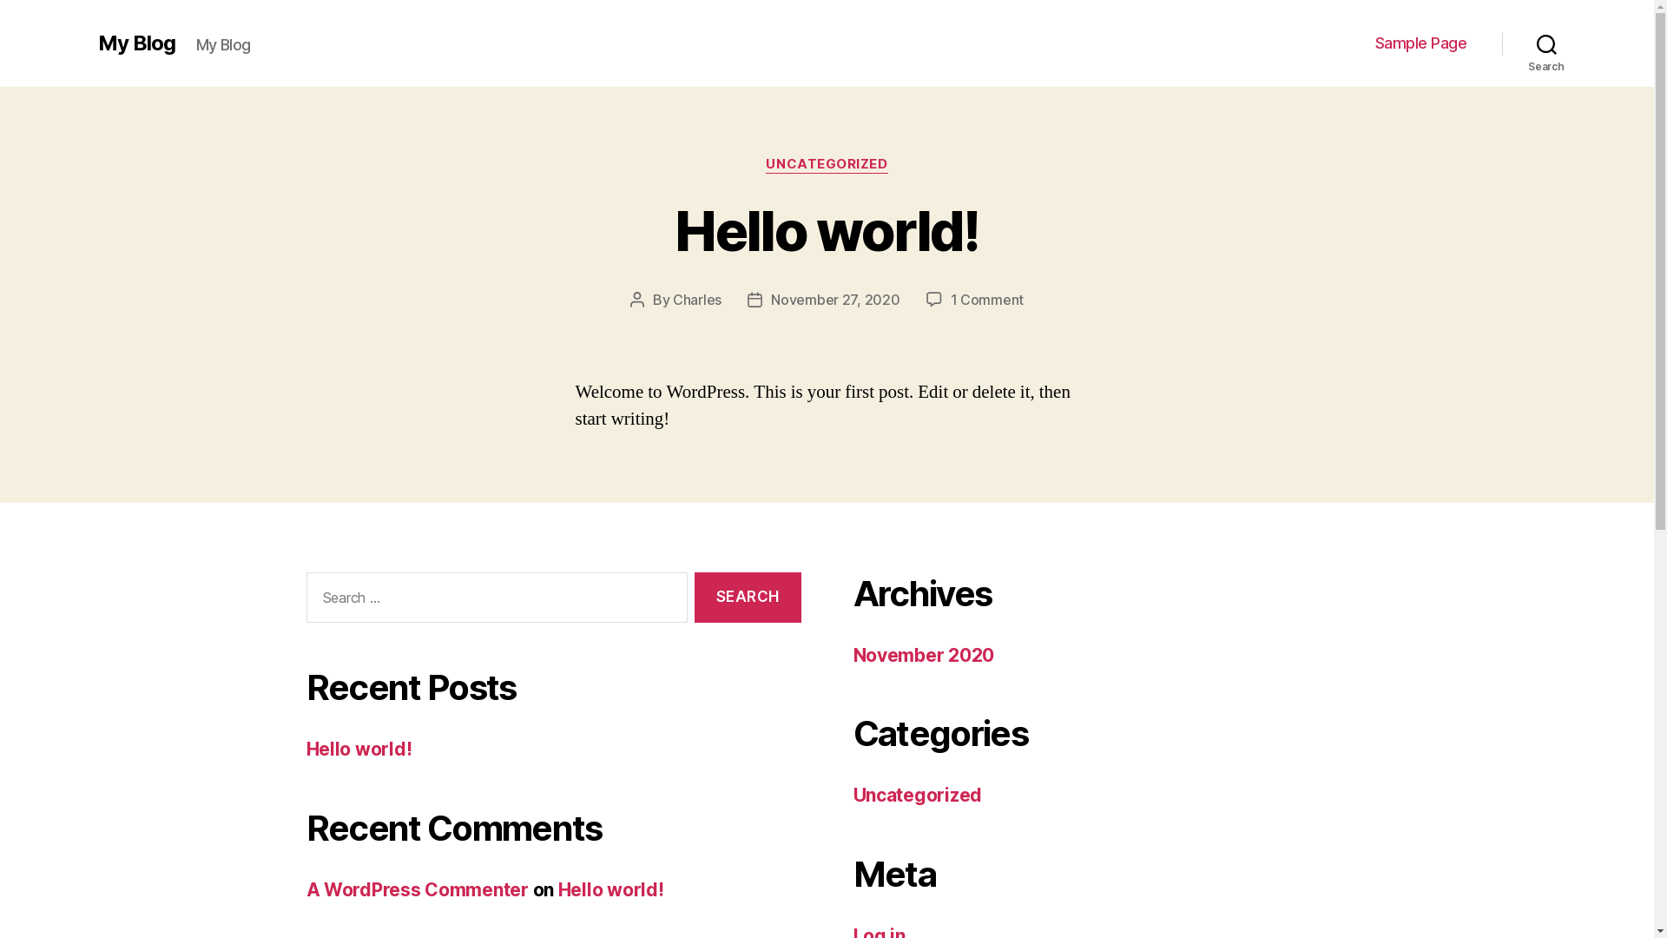 The width and height of the screenshot is (1667, 938). I want to click on Hello world!, so click(611, 889).